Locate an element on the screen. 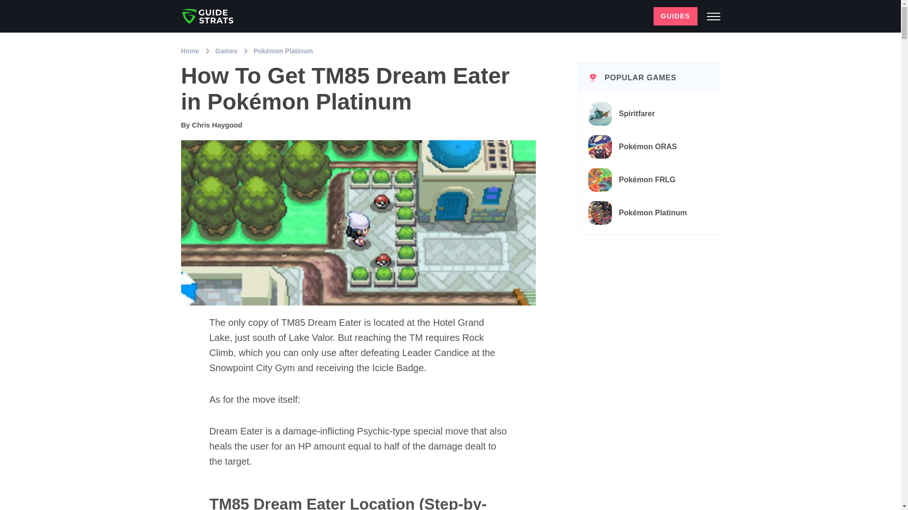  GUIDES is located at coordinates (675, 16).